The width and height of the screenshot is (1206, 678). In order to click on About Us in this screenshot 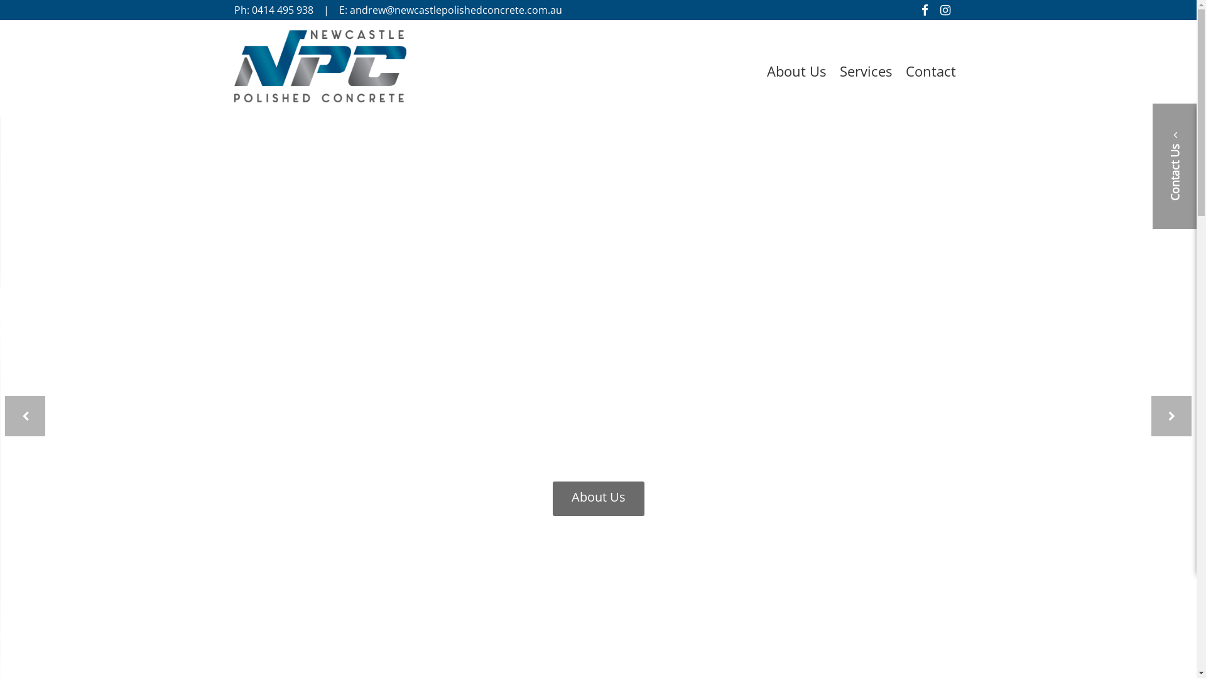, I will do `click(796, 71)`.